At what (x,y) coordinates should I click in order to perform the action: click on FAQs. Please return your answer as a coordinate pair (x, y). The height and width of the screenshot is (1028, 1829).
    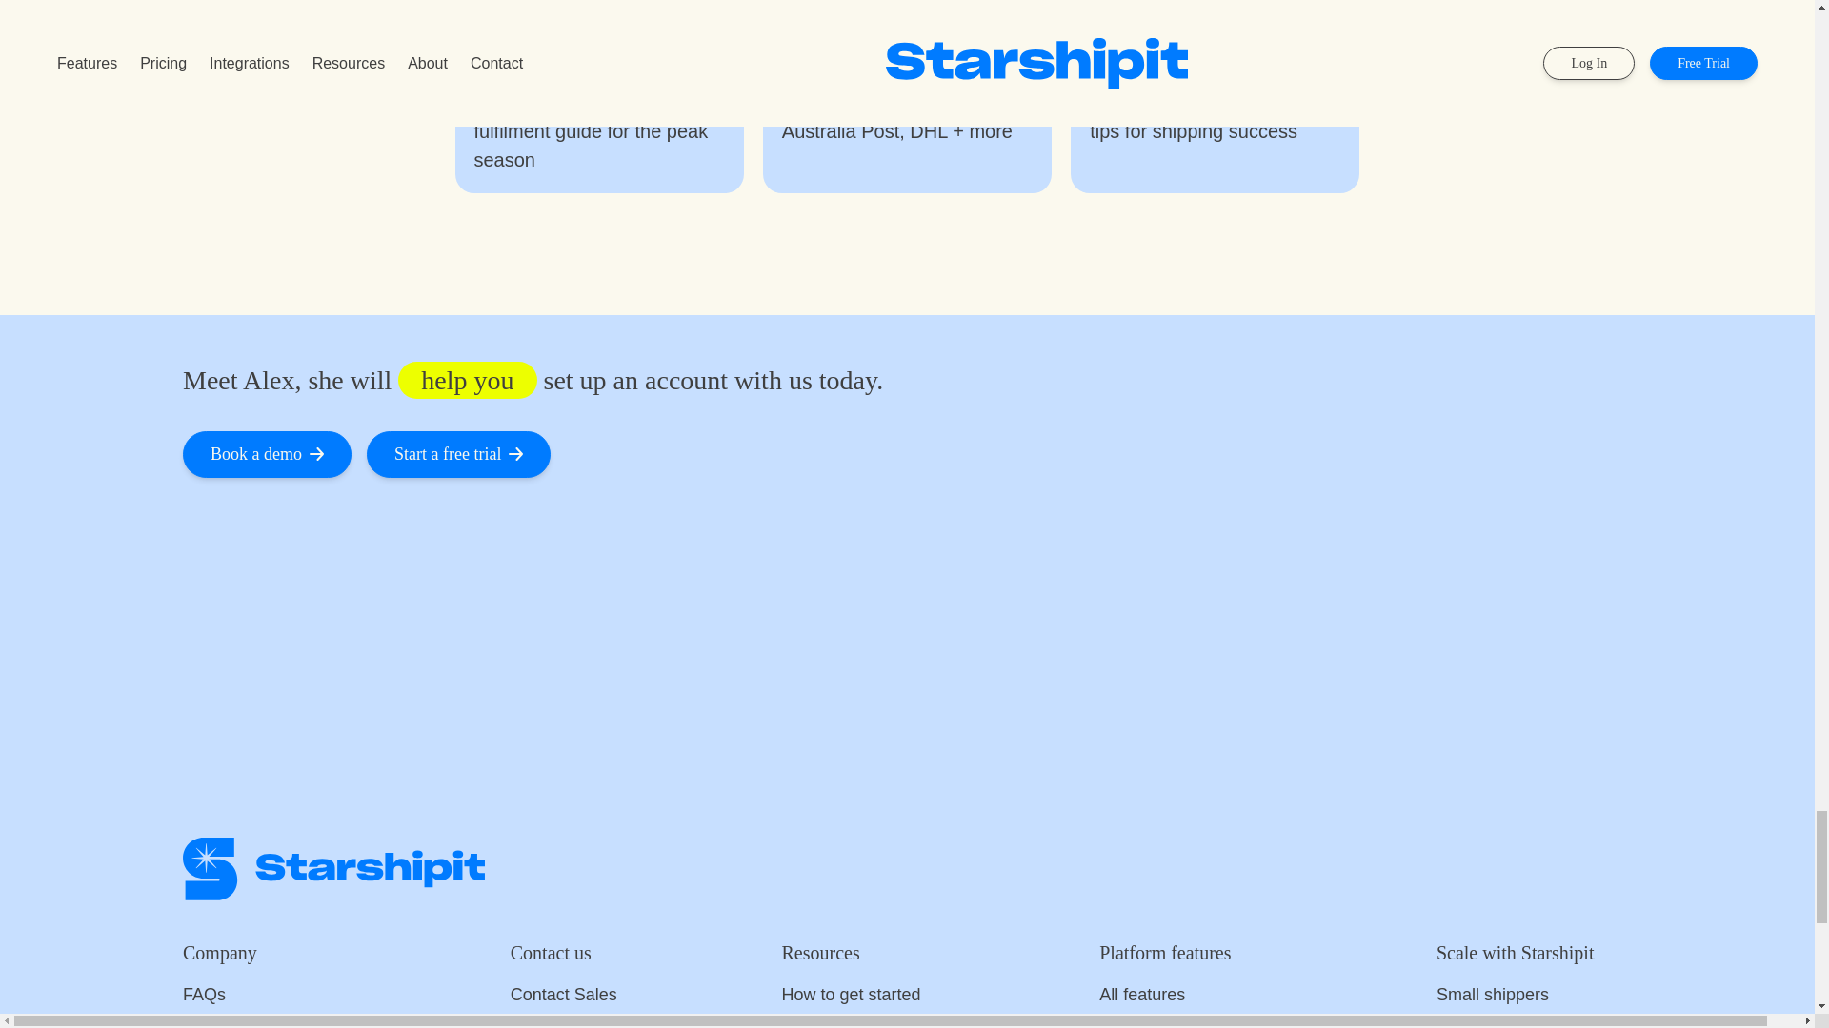
    Looking at the image, I should click on (278, 996).